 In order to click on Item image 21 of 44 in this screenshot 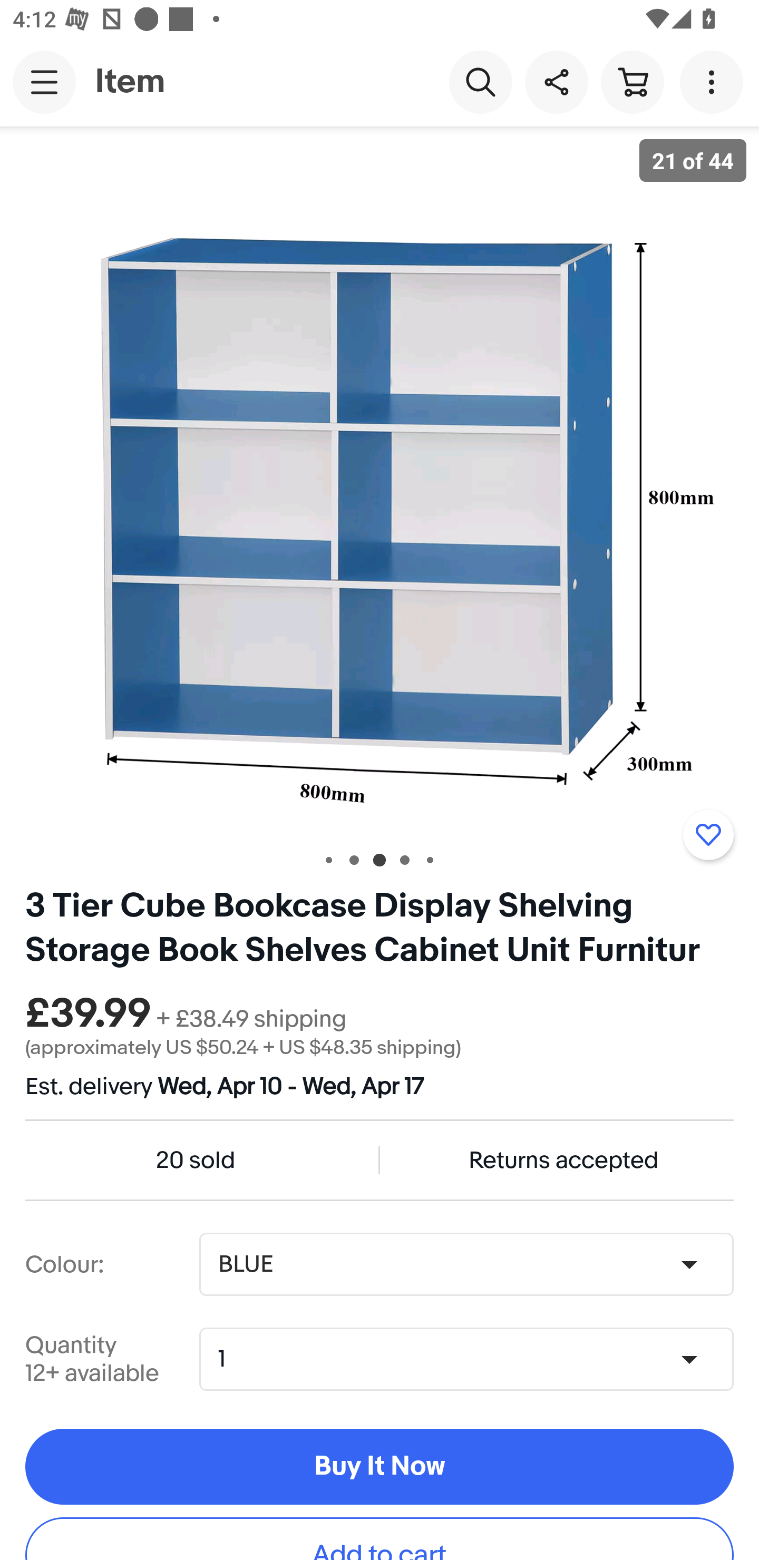, I will do `click(379, 480)`.